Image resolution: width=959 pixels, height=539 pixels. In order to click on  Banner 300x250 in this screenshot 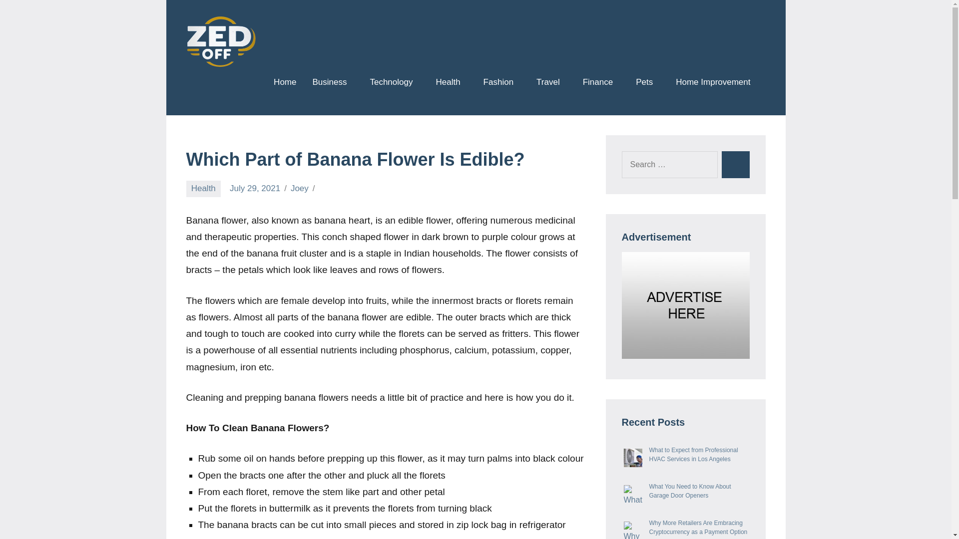, I will do `click(685, 305)`.